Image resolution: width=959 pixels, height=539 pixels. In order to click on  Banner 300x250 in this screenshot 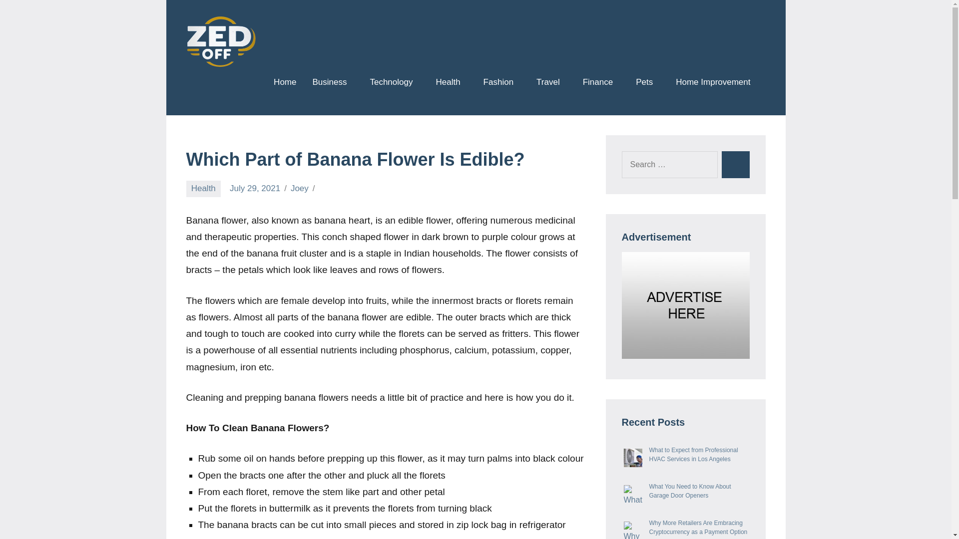, I will do `click(685, 305)`.